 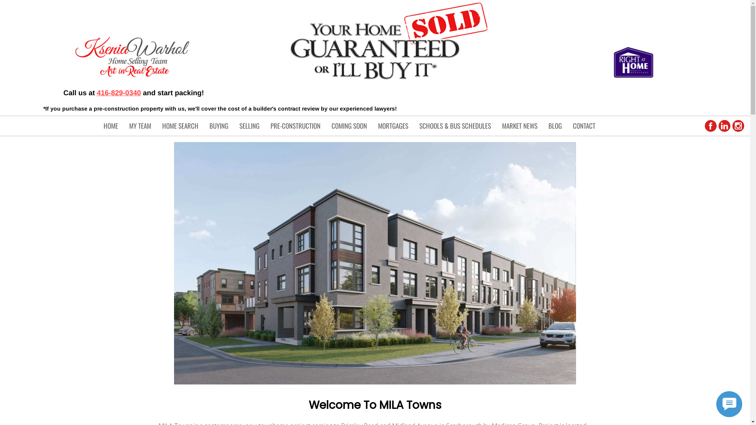 I want to click on HOME, so click(x=111, y=126).